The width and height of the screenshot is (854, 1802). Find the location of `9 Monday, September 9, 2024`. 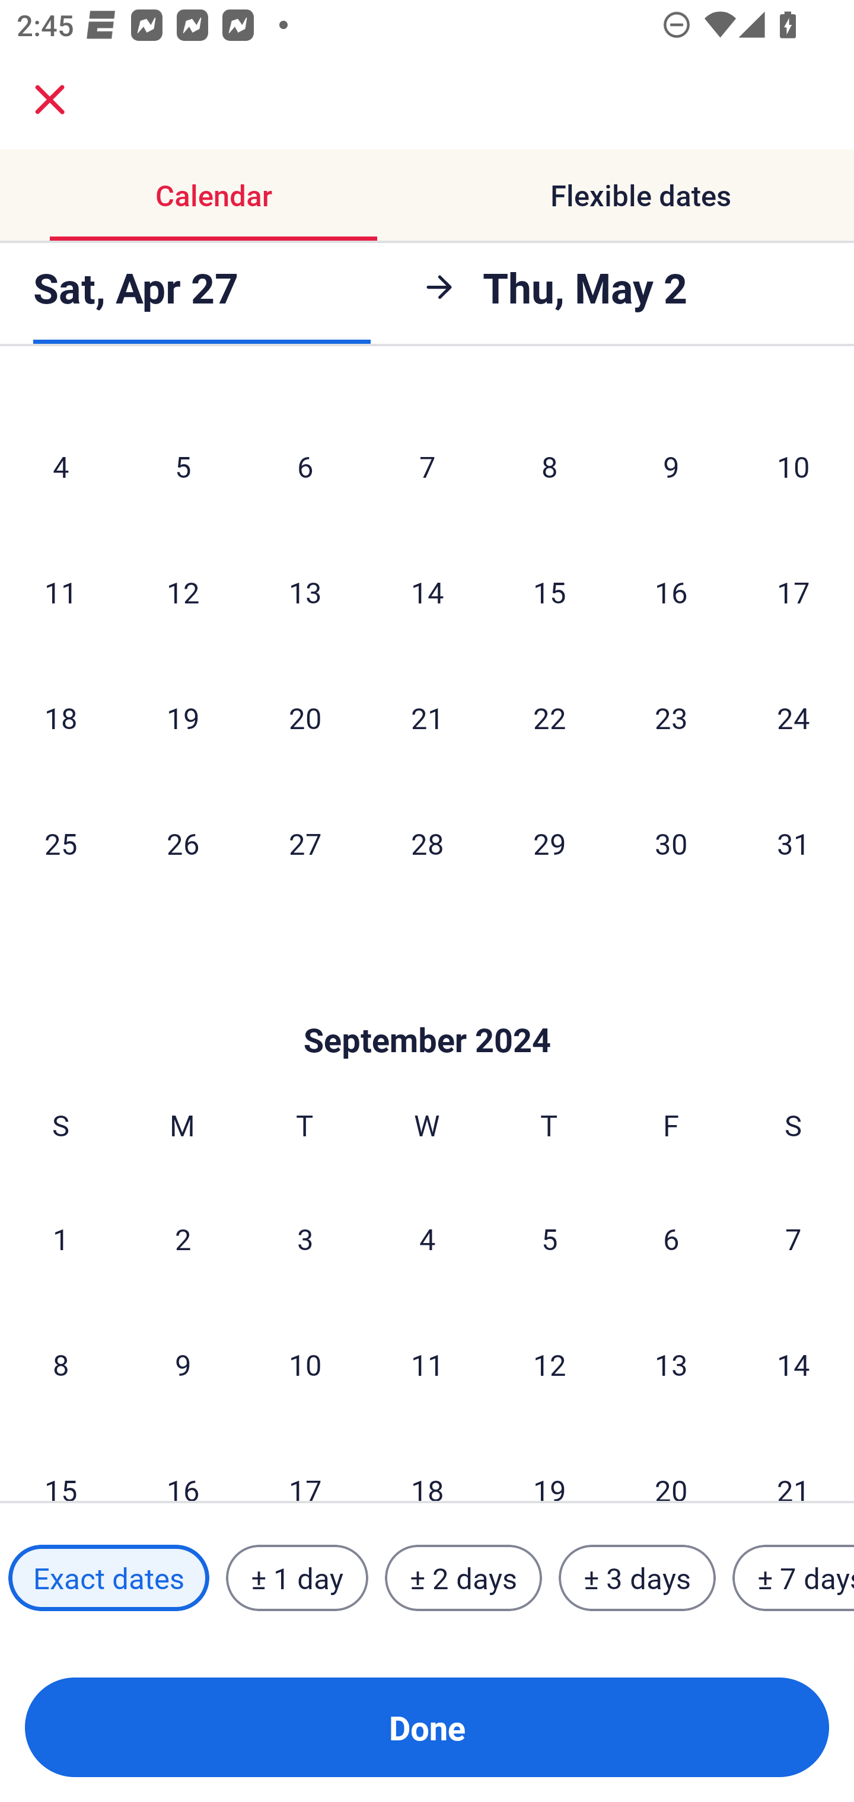

9 Monday, September 9, 2024 is located at coordinates (183, 1363).